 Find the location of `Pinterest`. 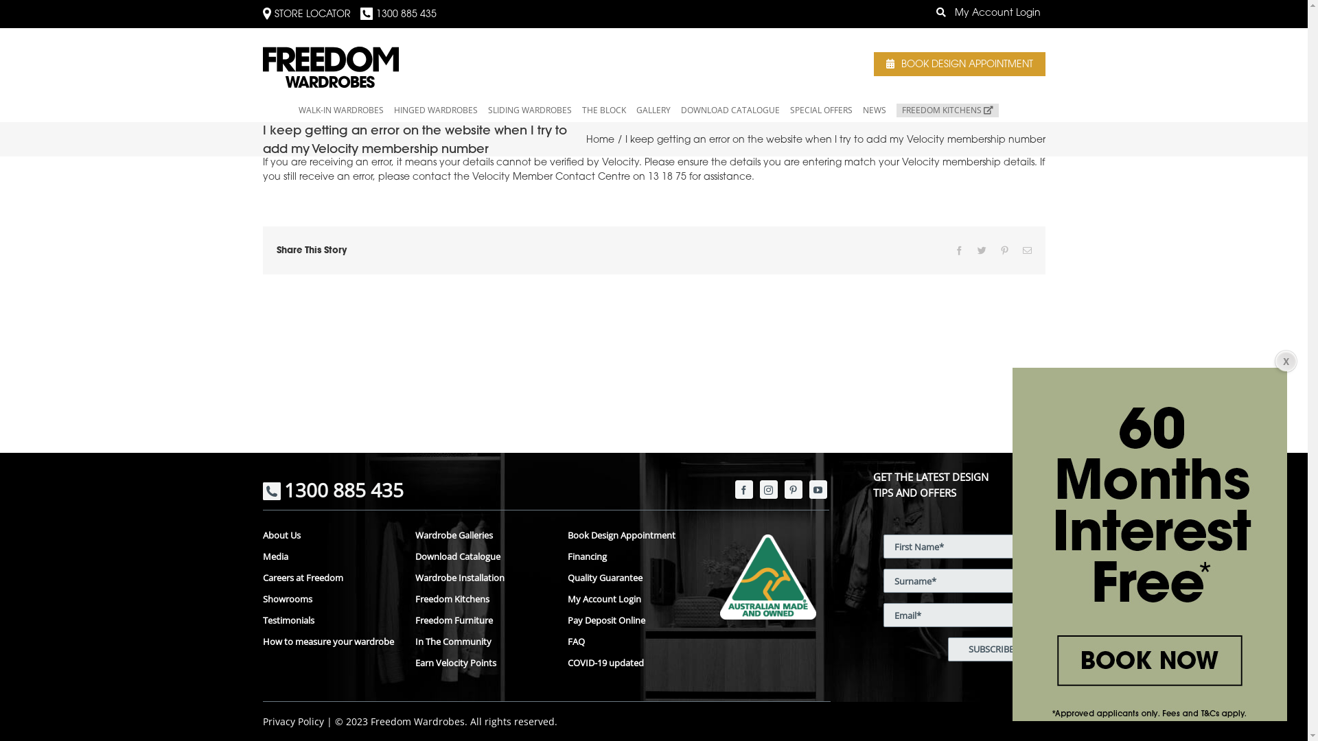

Pinterest is located at coordinates (1004, 250).